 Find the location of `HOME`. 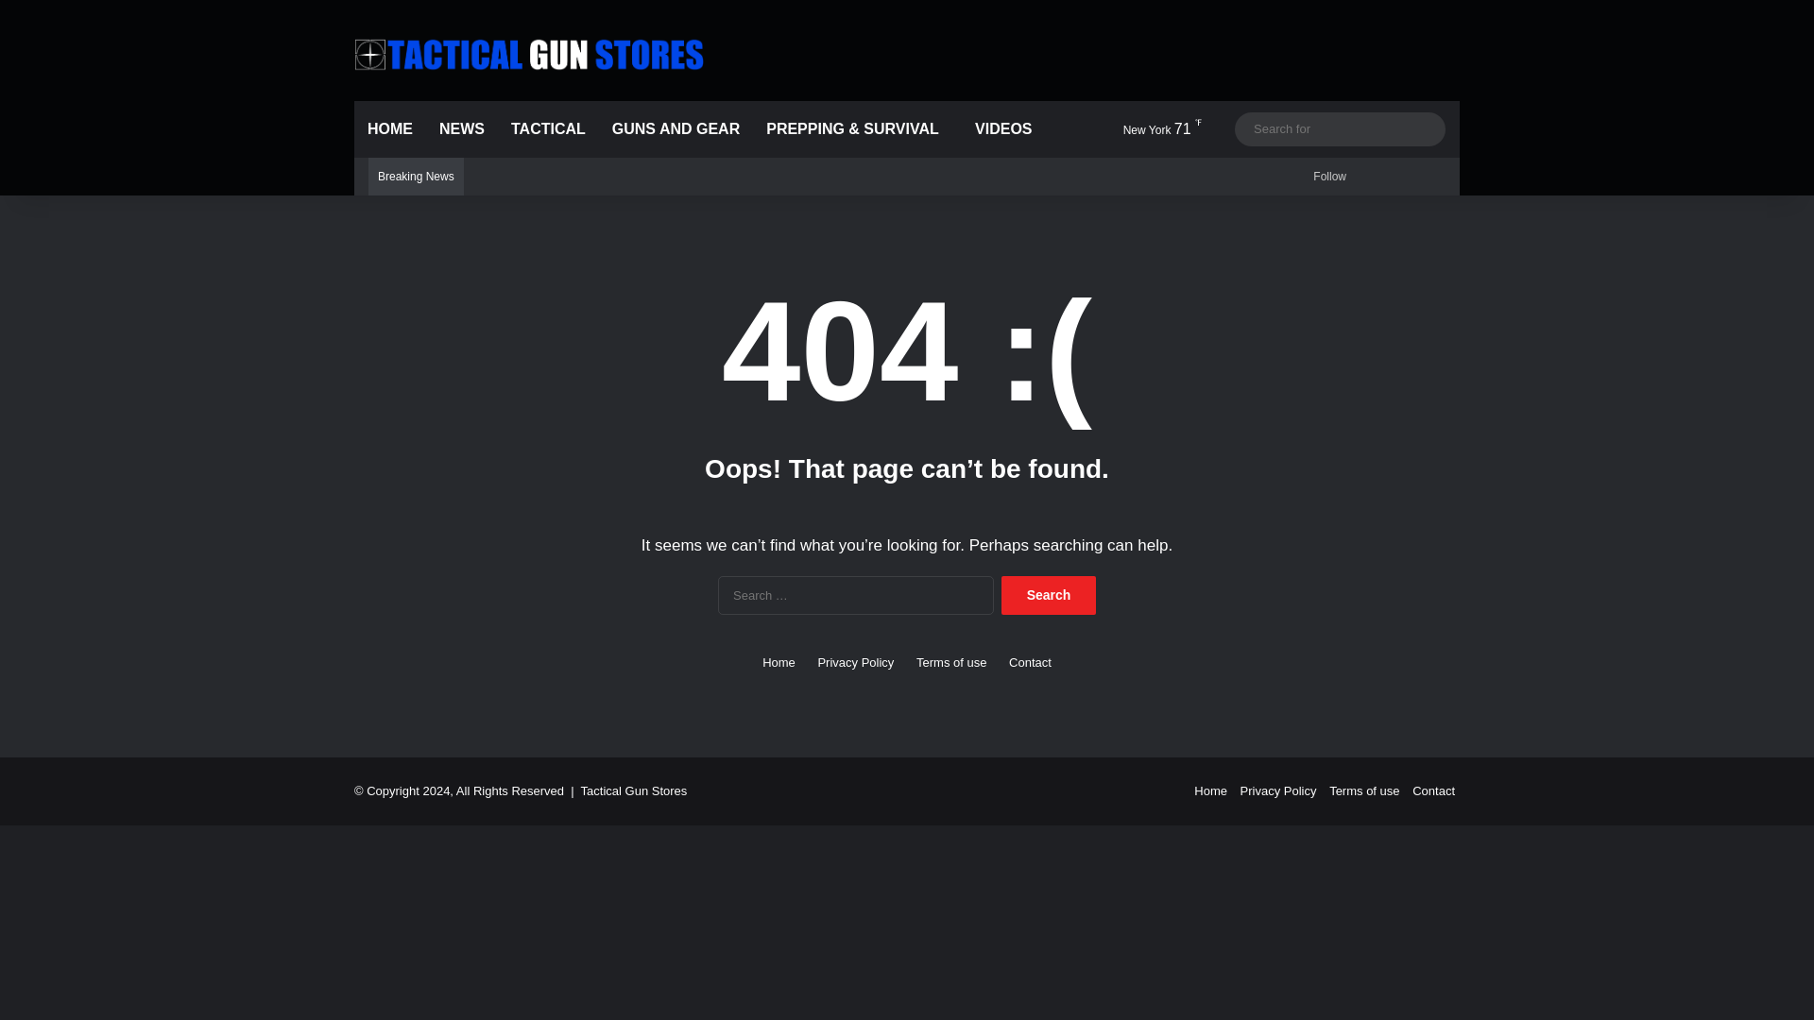

HOME is located at coordinates (389, 128).